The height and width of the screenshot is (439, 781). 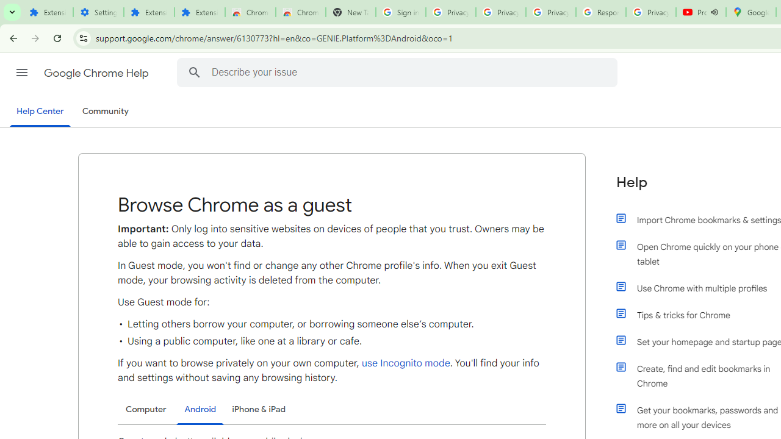 What do you see at coordinates (105, 112) in the screenshot?
I see `Community` at bounding box center [105, 112].